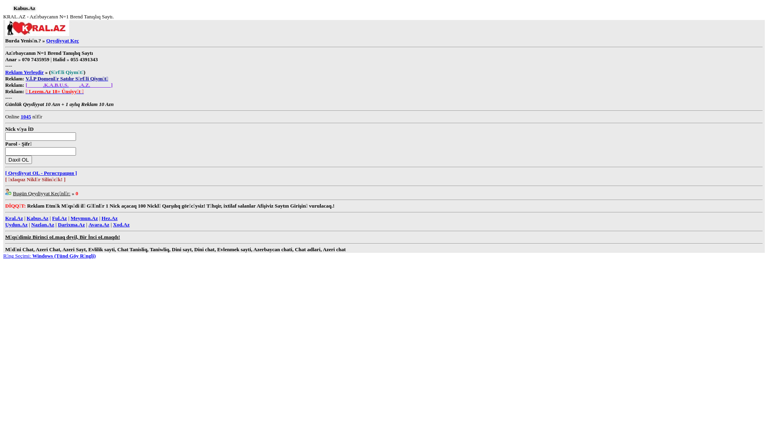  Describe the element at coordinates (41, 137) in the screenshot. I see `nick` at that location.